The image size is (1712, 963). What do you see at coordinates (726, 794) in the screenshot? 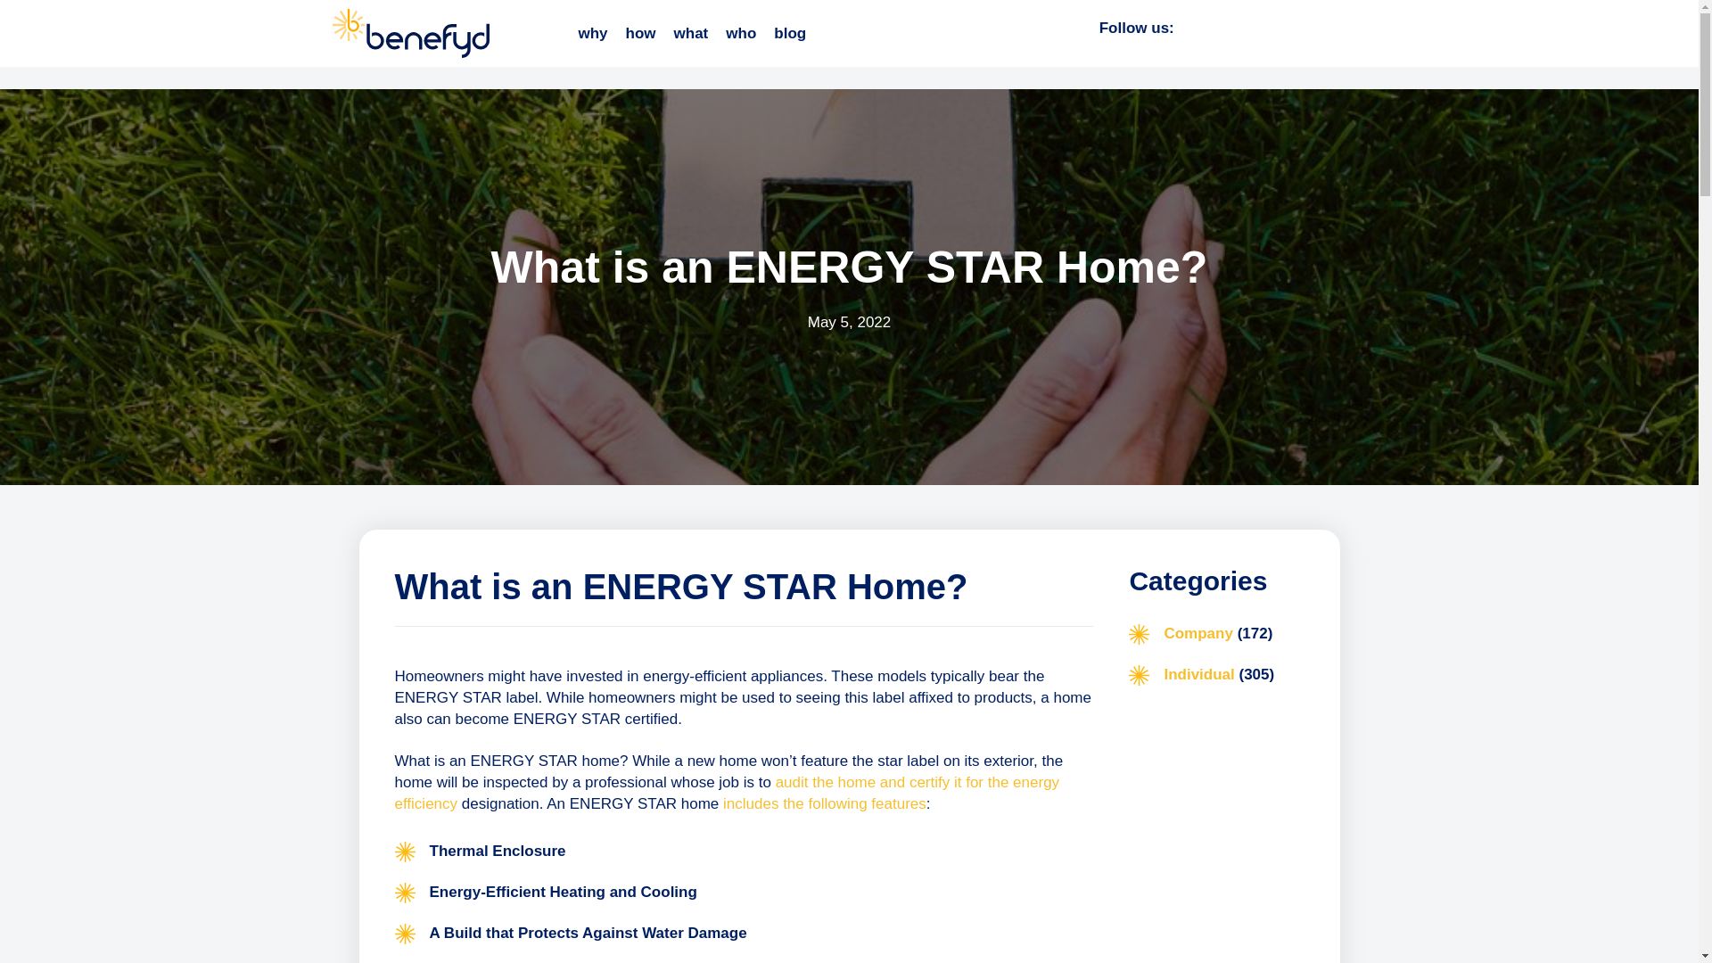
I see `audit the home and certify it for the energy efficiency` at bounding box center [726, 794].